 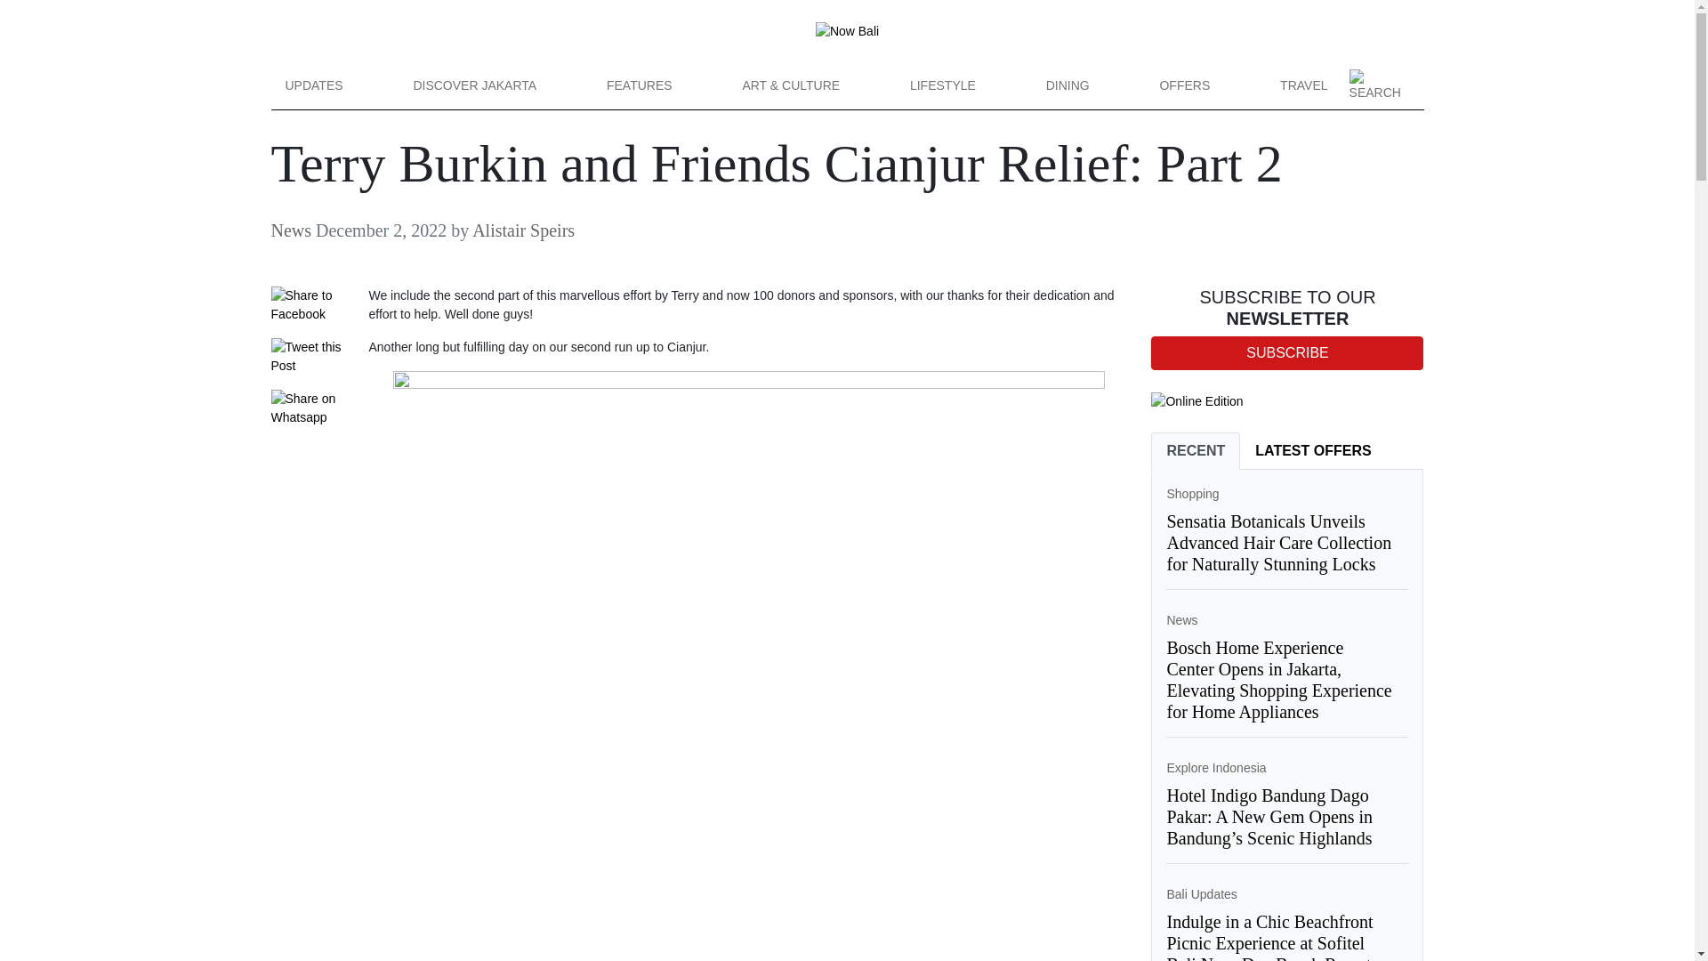 I want to click on News, so click(x=290, y=230).